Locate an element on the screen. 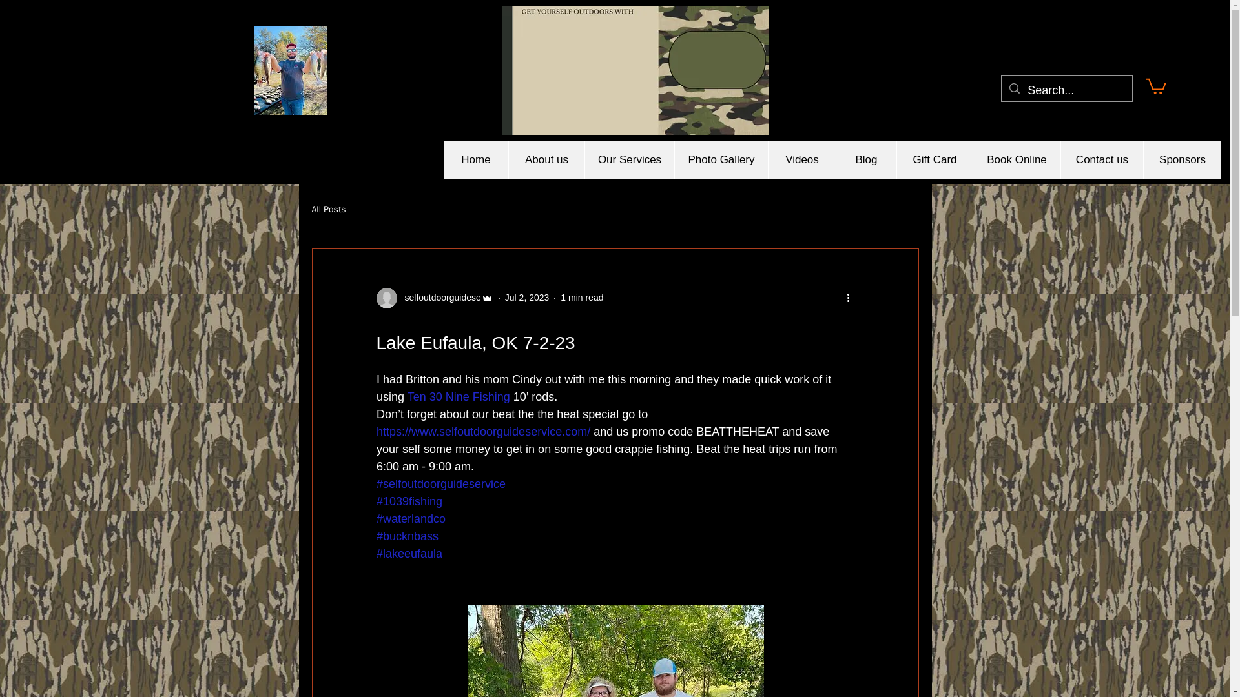 The height and width of the screenshot is (697, 1240). Contact us is located at coordinates (1102, 160).